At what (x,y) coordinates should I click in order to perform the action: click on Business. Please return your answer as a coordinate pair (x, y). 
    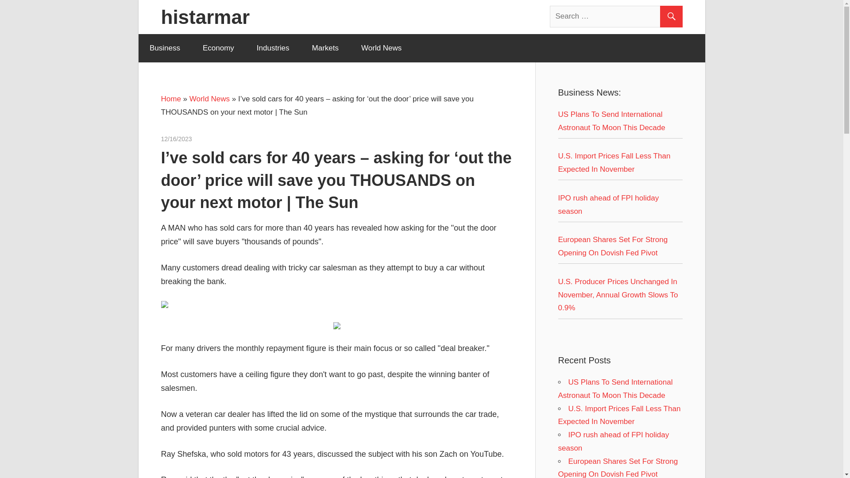
    Looking at the image, I should click on (165, 48).